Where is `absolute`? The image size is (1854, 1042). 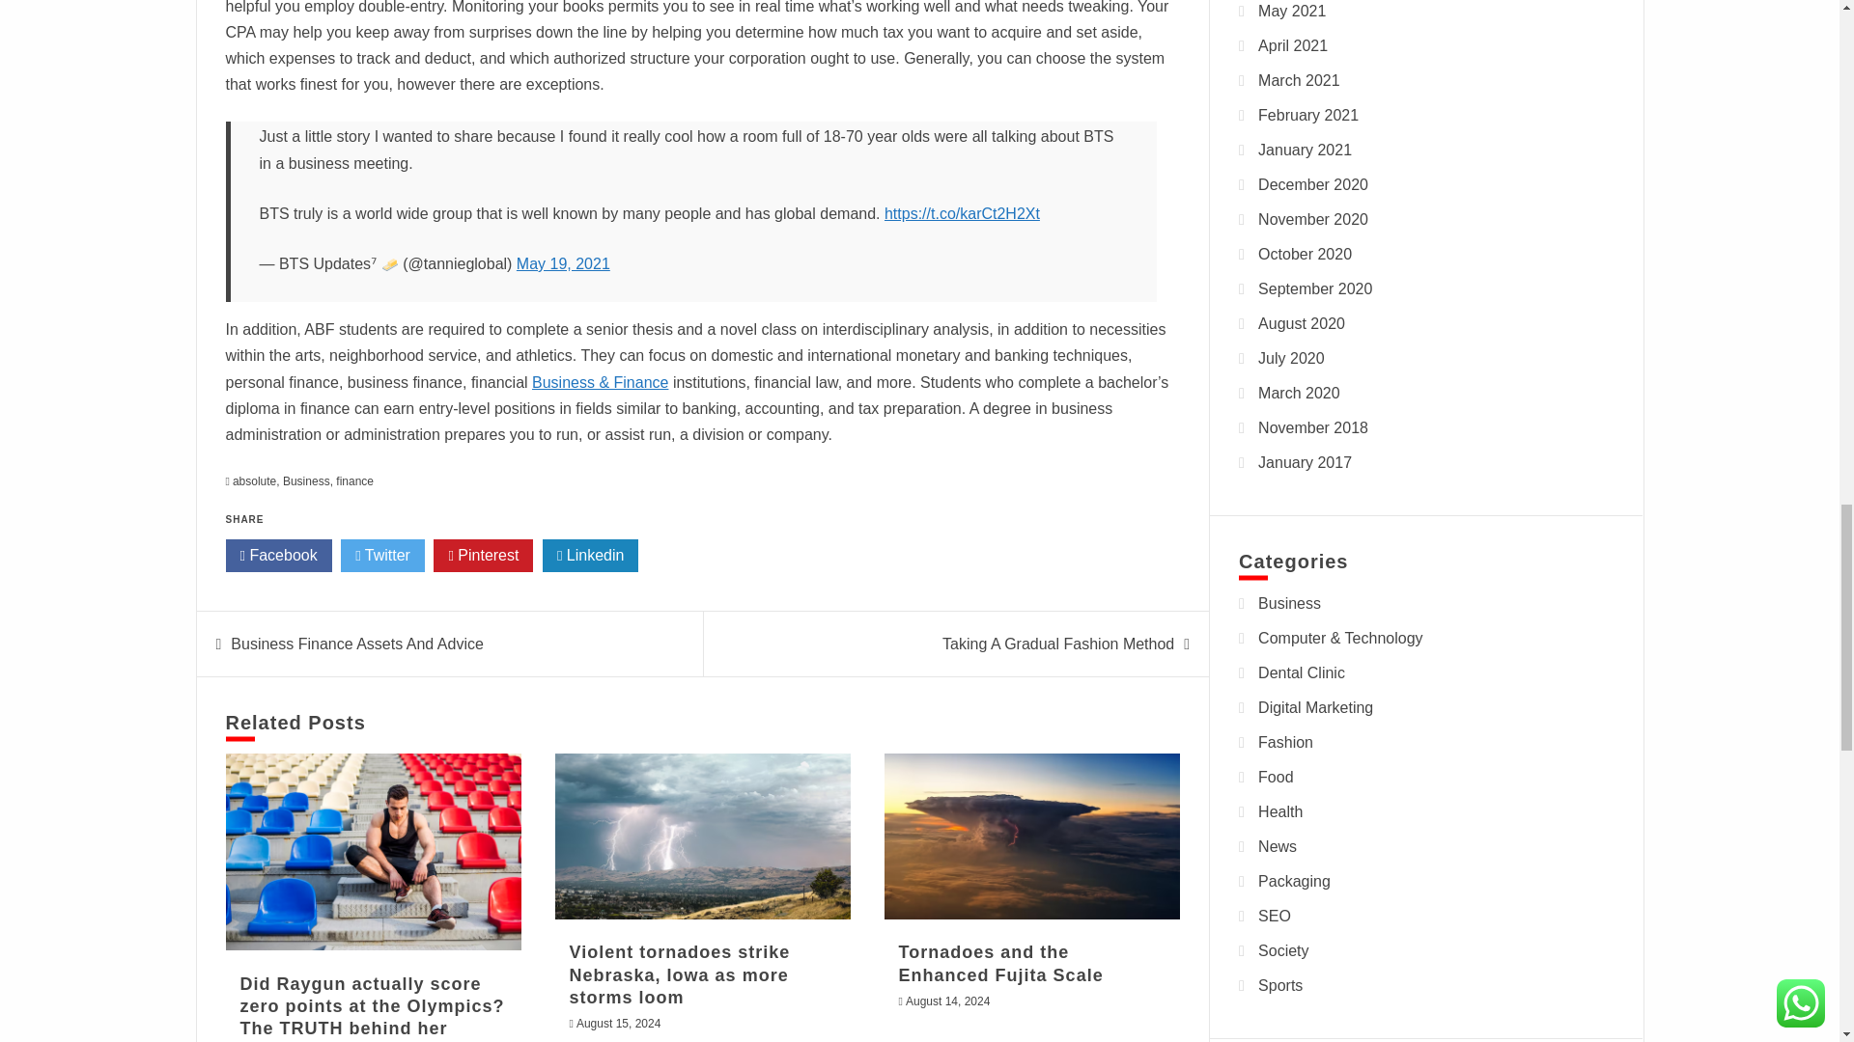 absolute is located at coordinates (255, 481).